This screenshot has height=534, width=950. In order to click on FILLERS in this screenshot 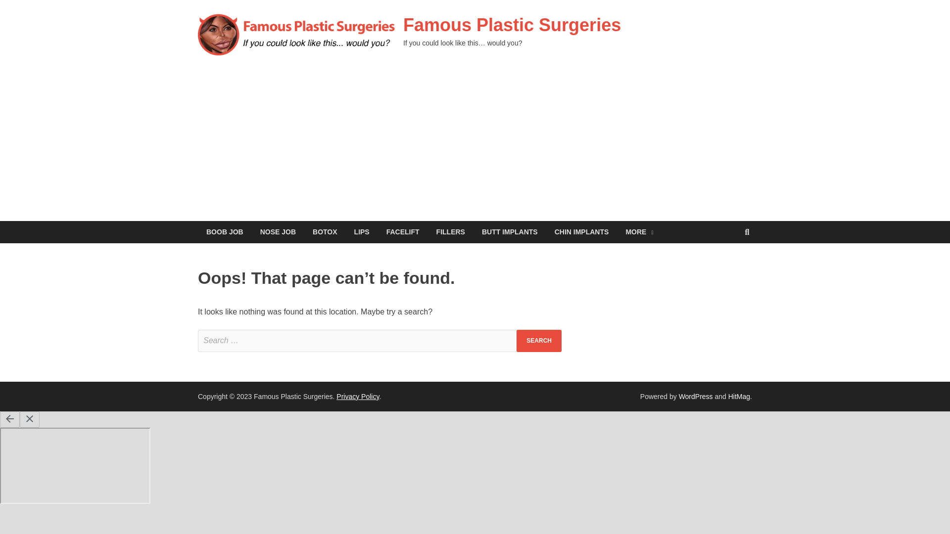, I will do `click(450, 232)`.